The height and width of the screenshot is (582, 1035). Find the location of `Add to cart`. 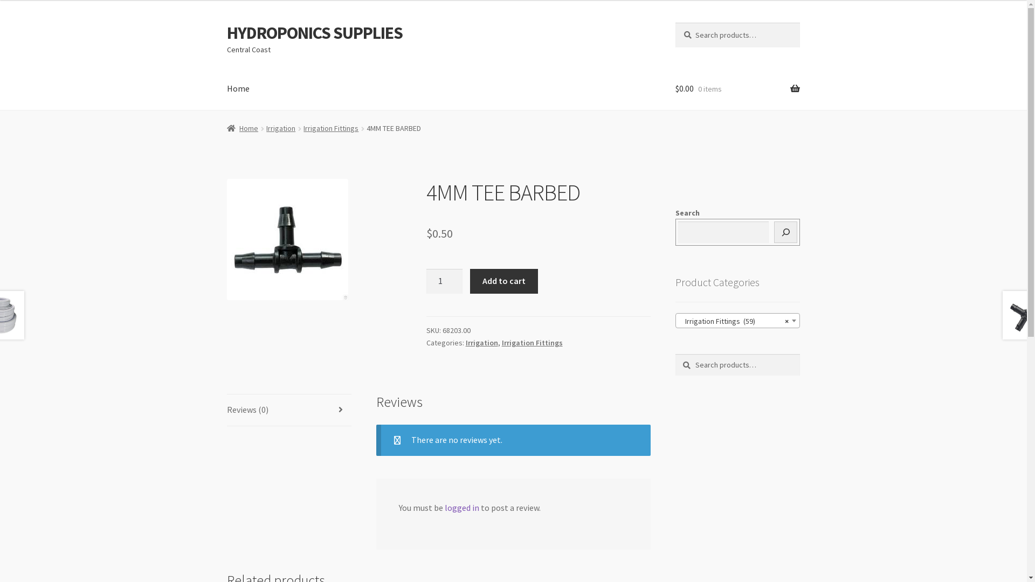

Add to cart is located at coordinates (503, 281).